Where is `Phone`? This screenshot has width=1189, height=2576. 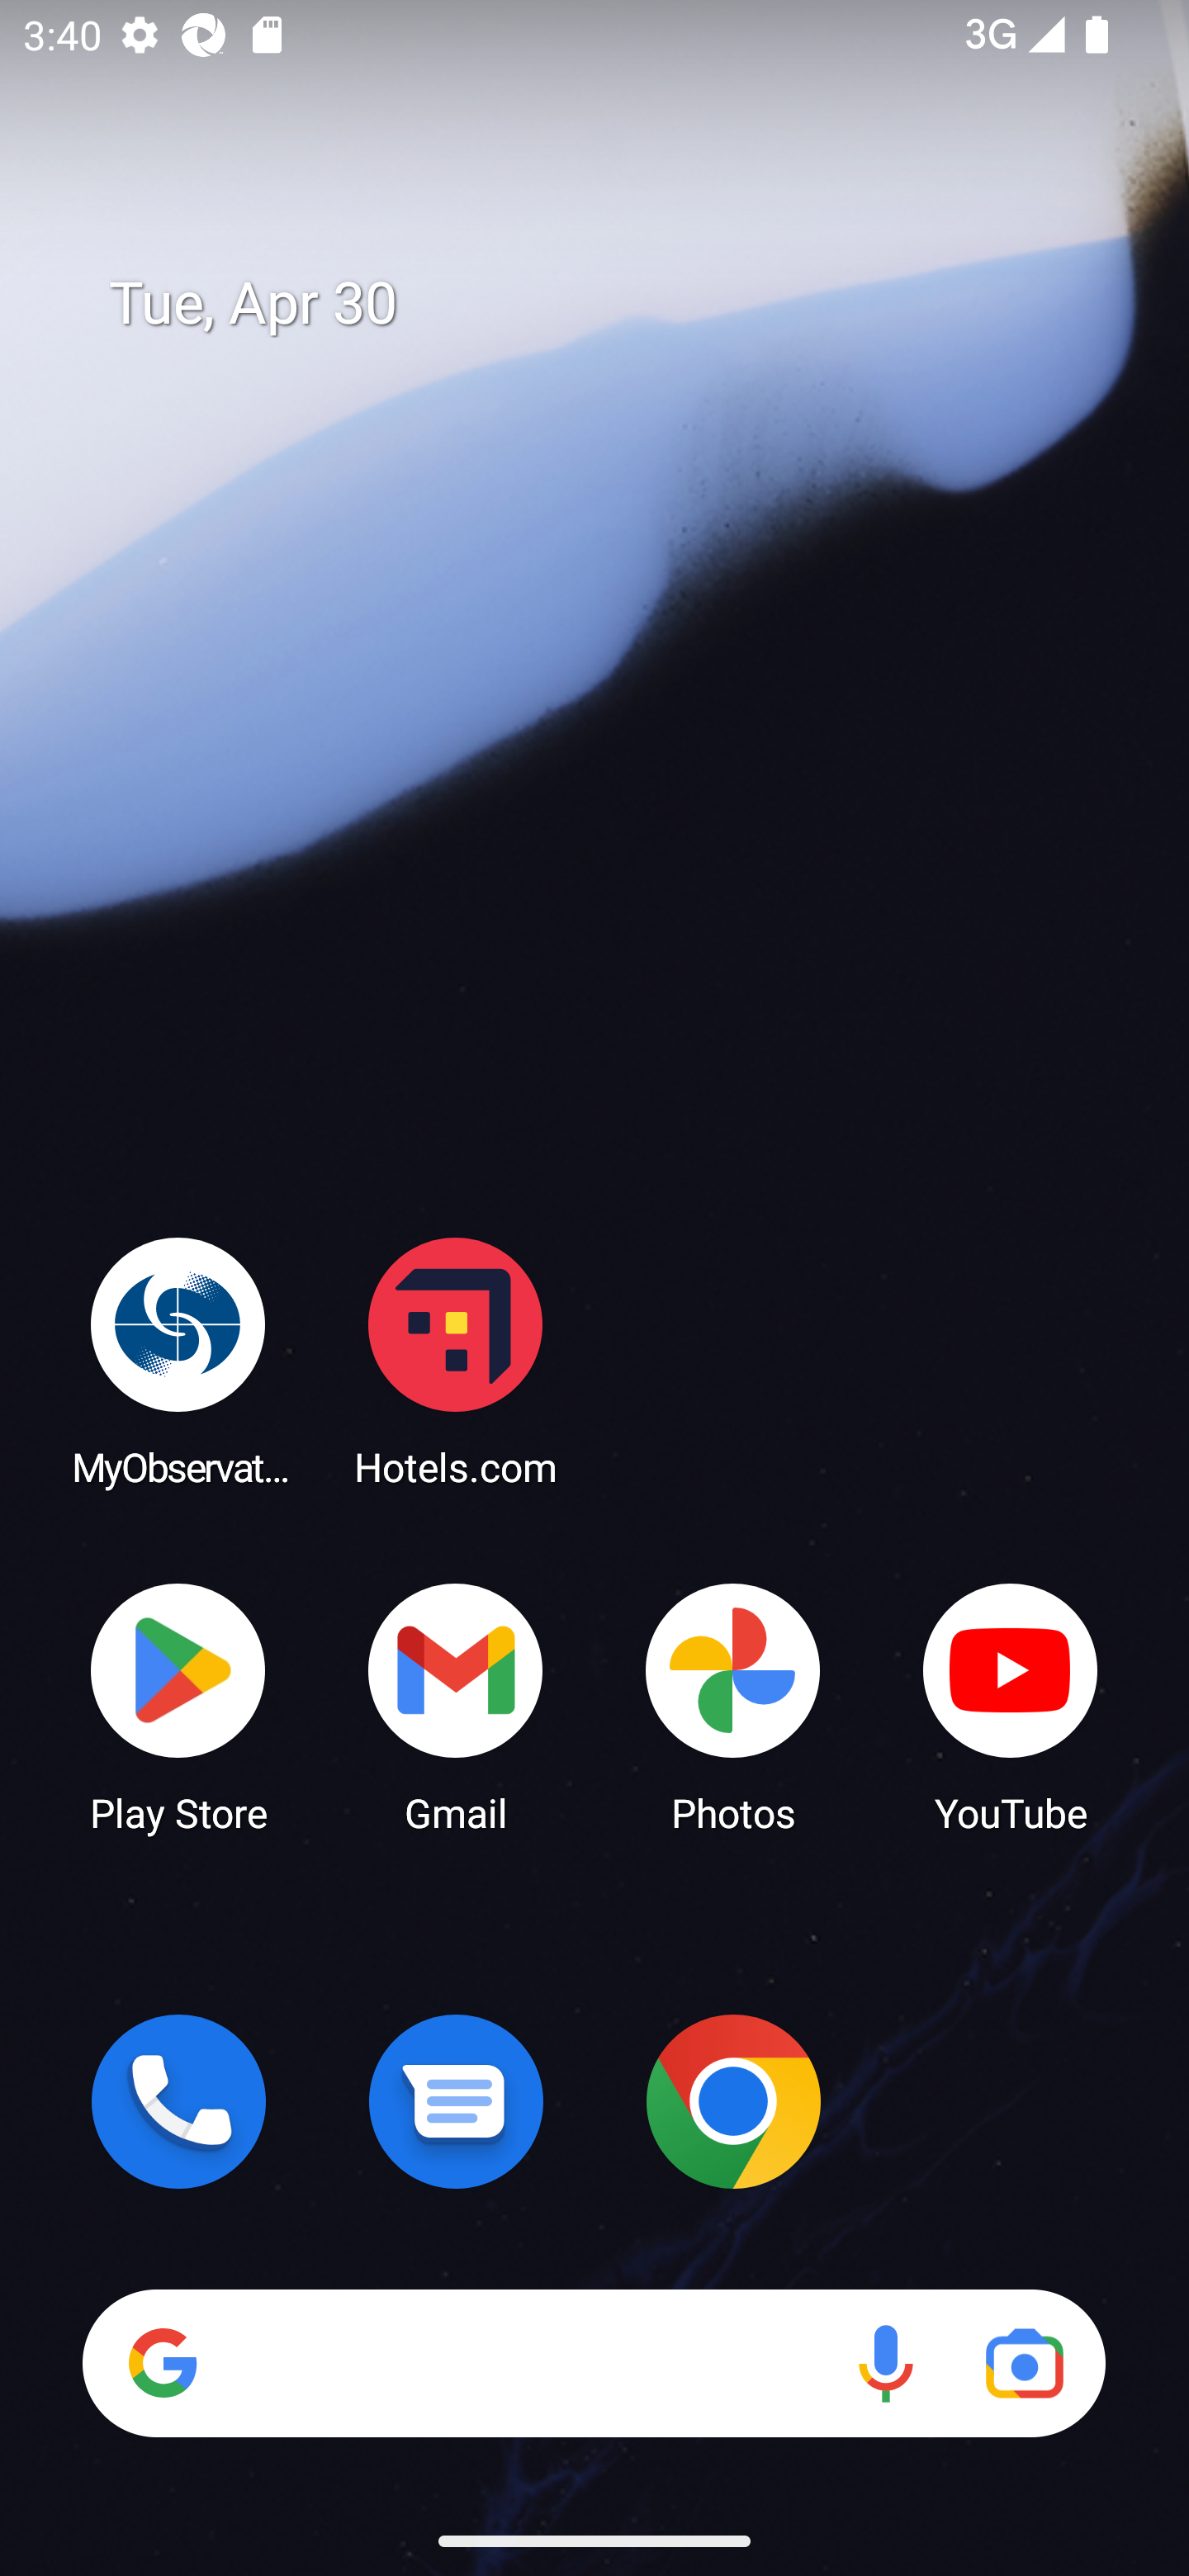
Phone is located at coordinates (178, 2101).